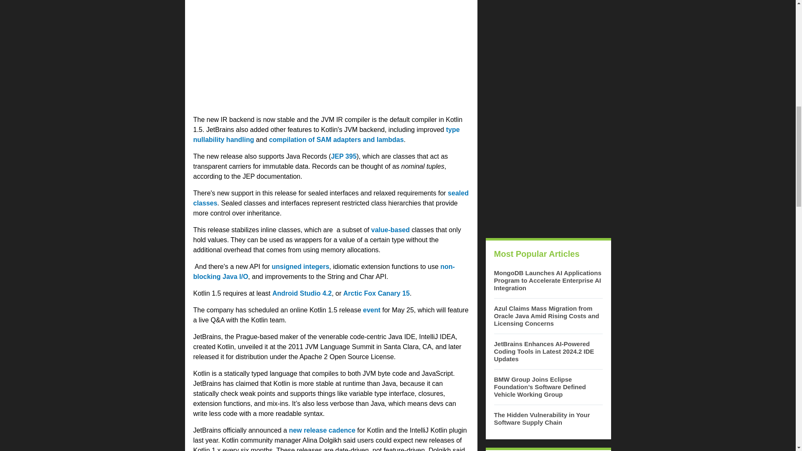 The height and width of the screenshot is (451, 802). What do you see at coordinates (326, 134) in the screenshot?
I see `type nullability handling` at bounding box center [326, 134].